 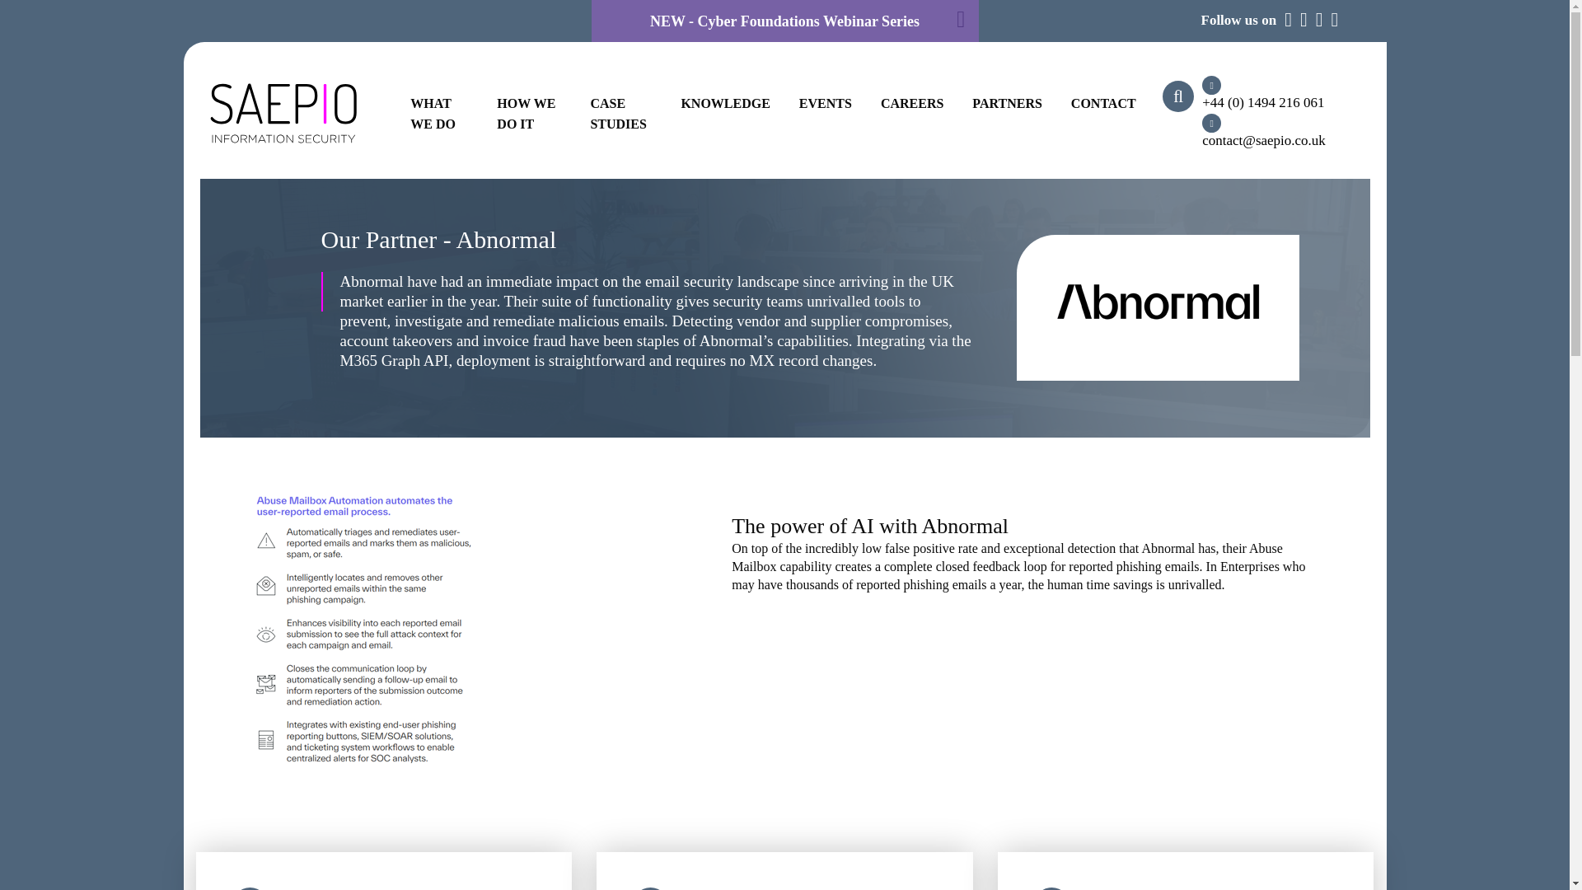 What do you see at coordinates (526, 113) in the screenshot?
I see `HOW WE DO IT` at bounding box center [526, 113].